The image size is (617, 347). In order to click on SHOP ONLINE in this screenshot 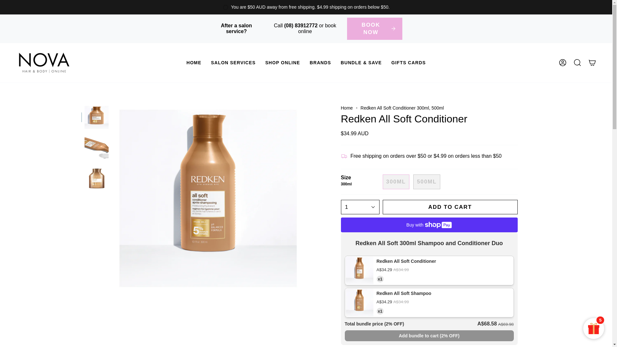, I will do `click(282, 63)`.